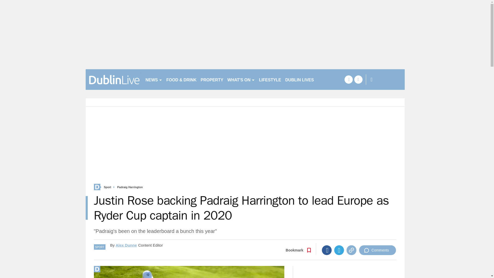  What do you see at coordinates (377, 250) in the screenshot?
I see `Comments` at bounding box center [377, 250].